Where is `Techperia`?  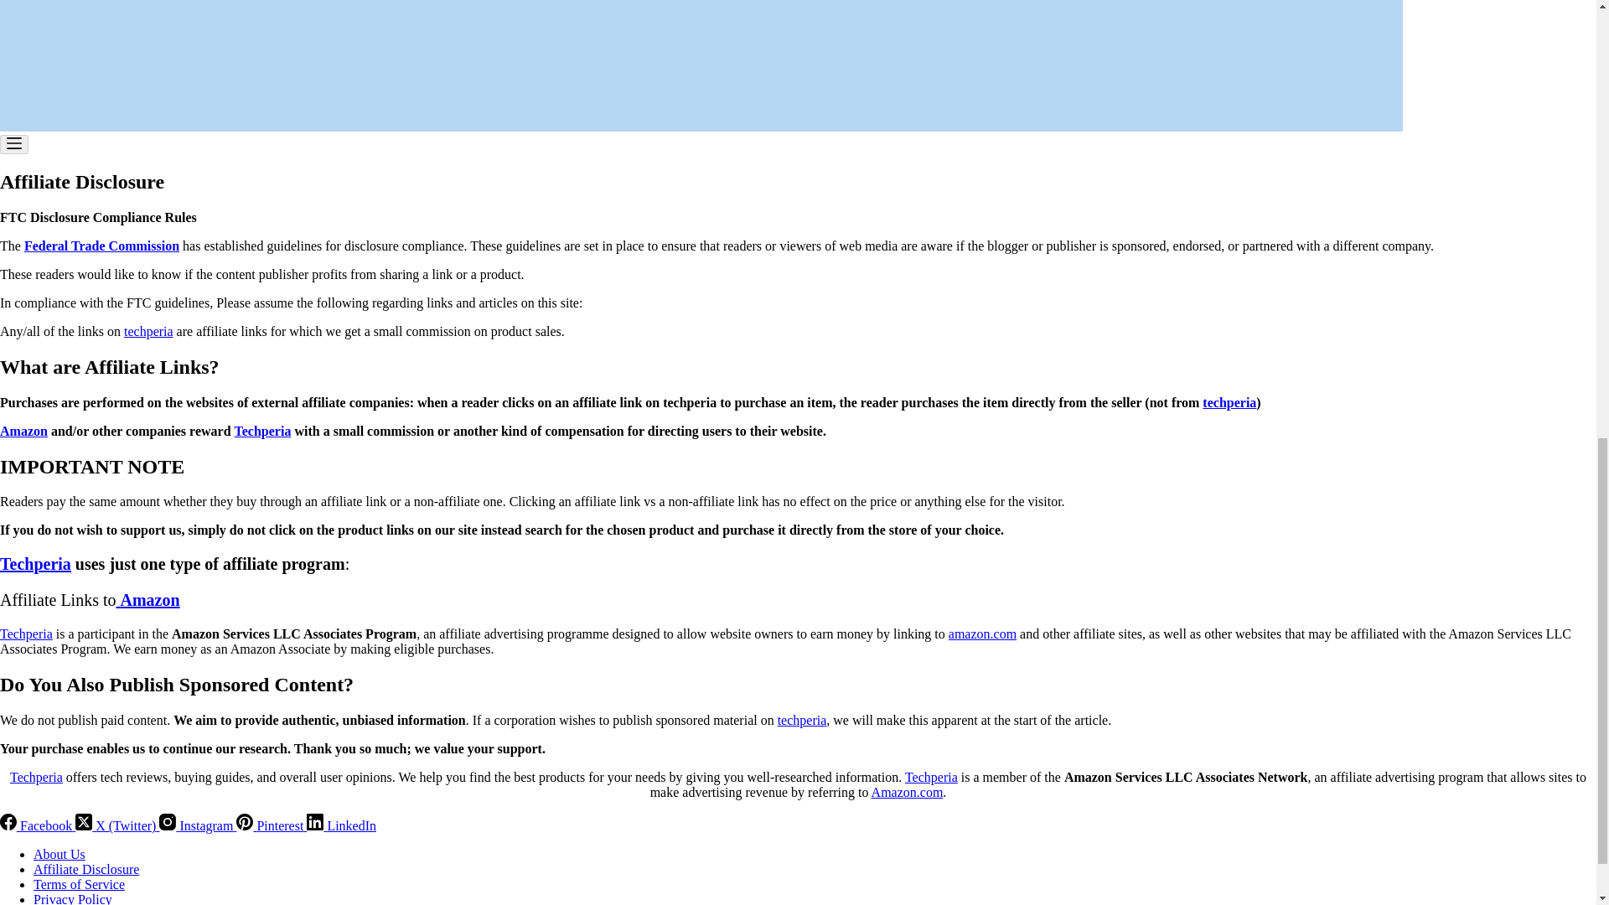 Techperia is located at coordinates (930, 778).